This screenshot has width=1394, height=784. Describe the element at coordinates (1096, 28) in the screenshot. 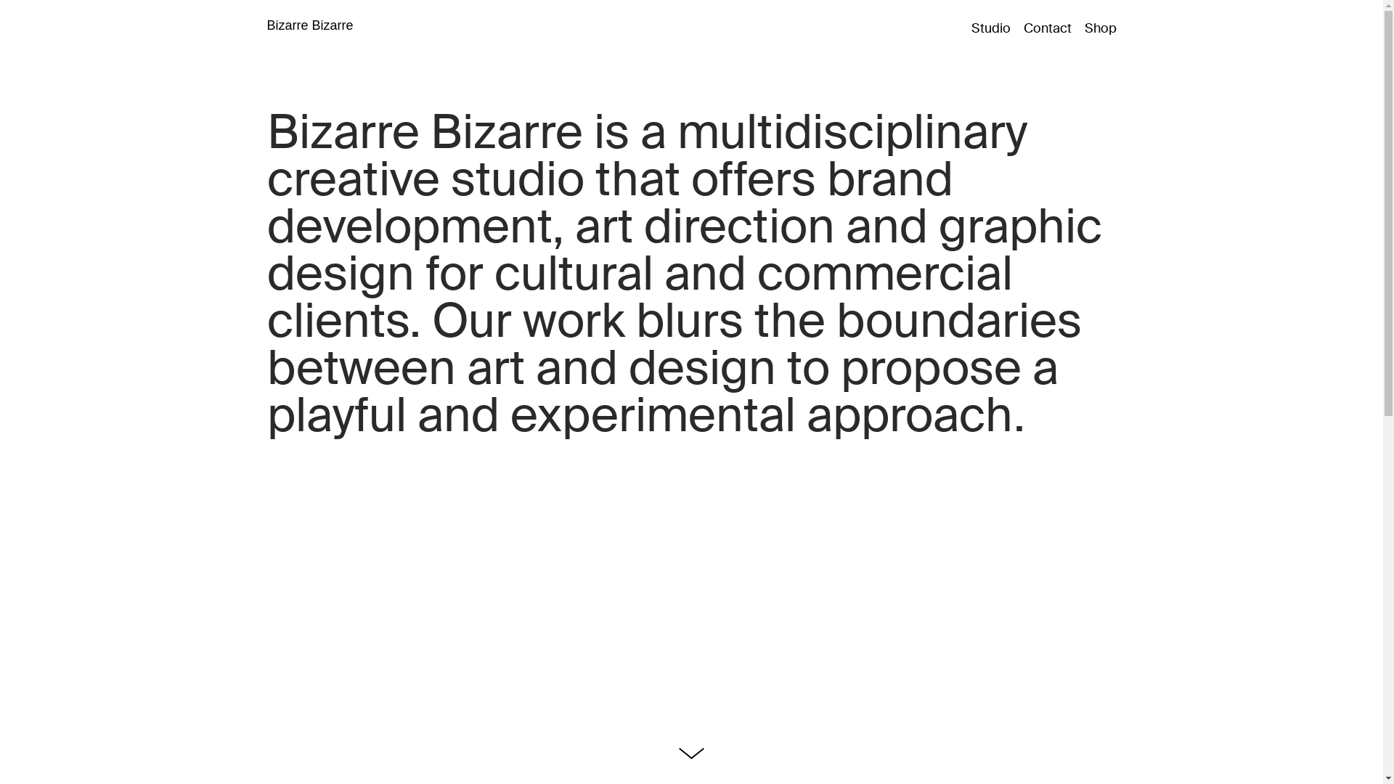

I see `Shop` at that location.